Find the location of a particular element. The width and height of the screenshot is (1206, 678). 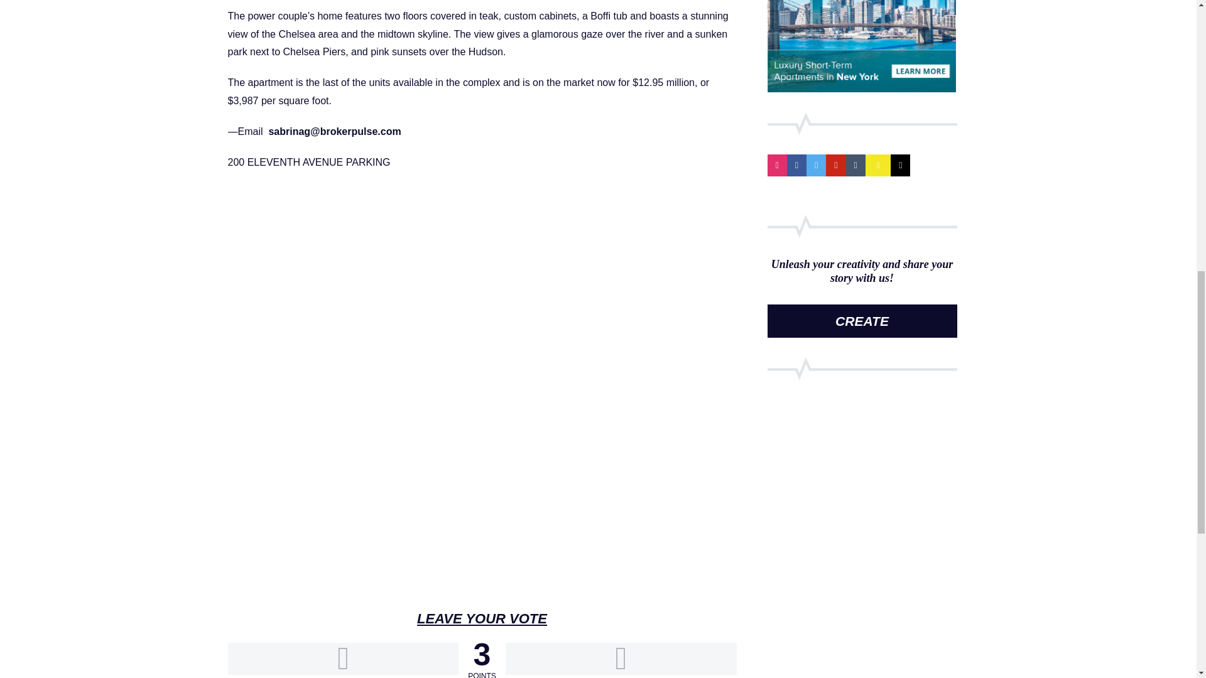

Upvote is located at coordinates (343, 658).